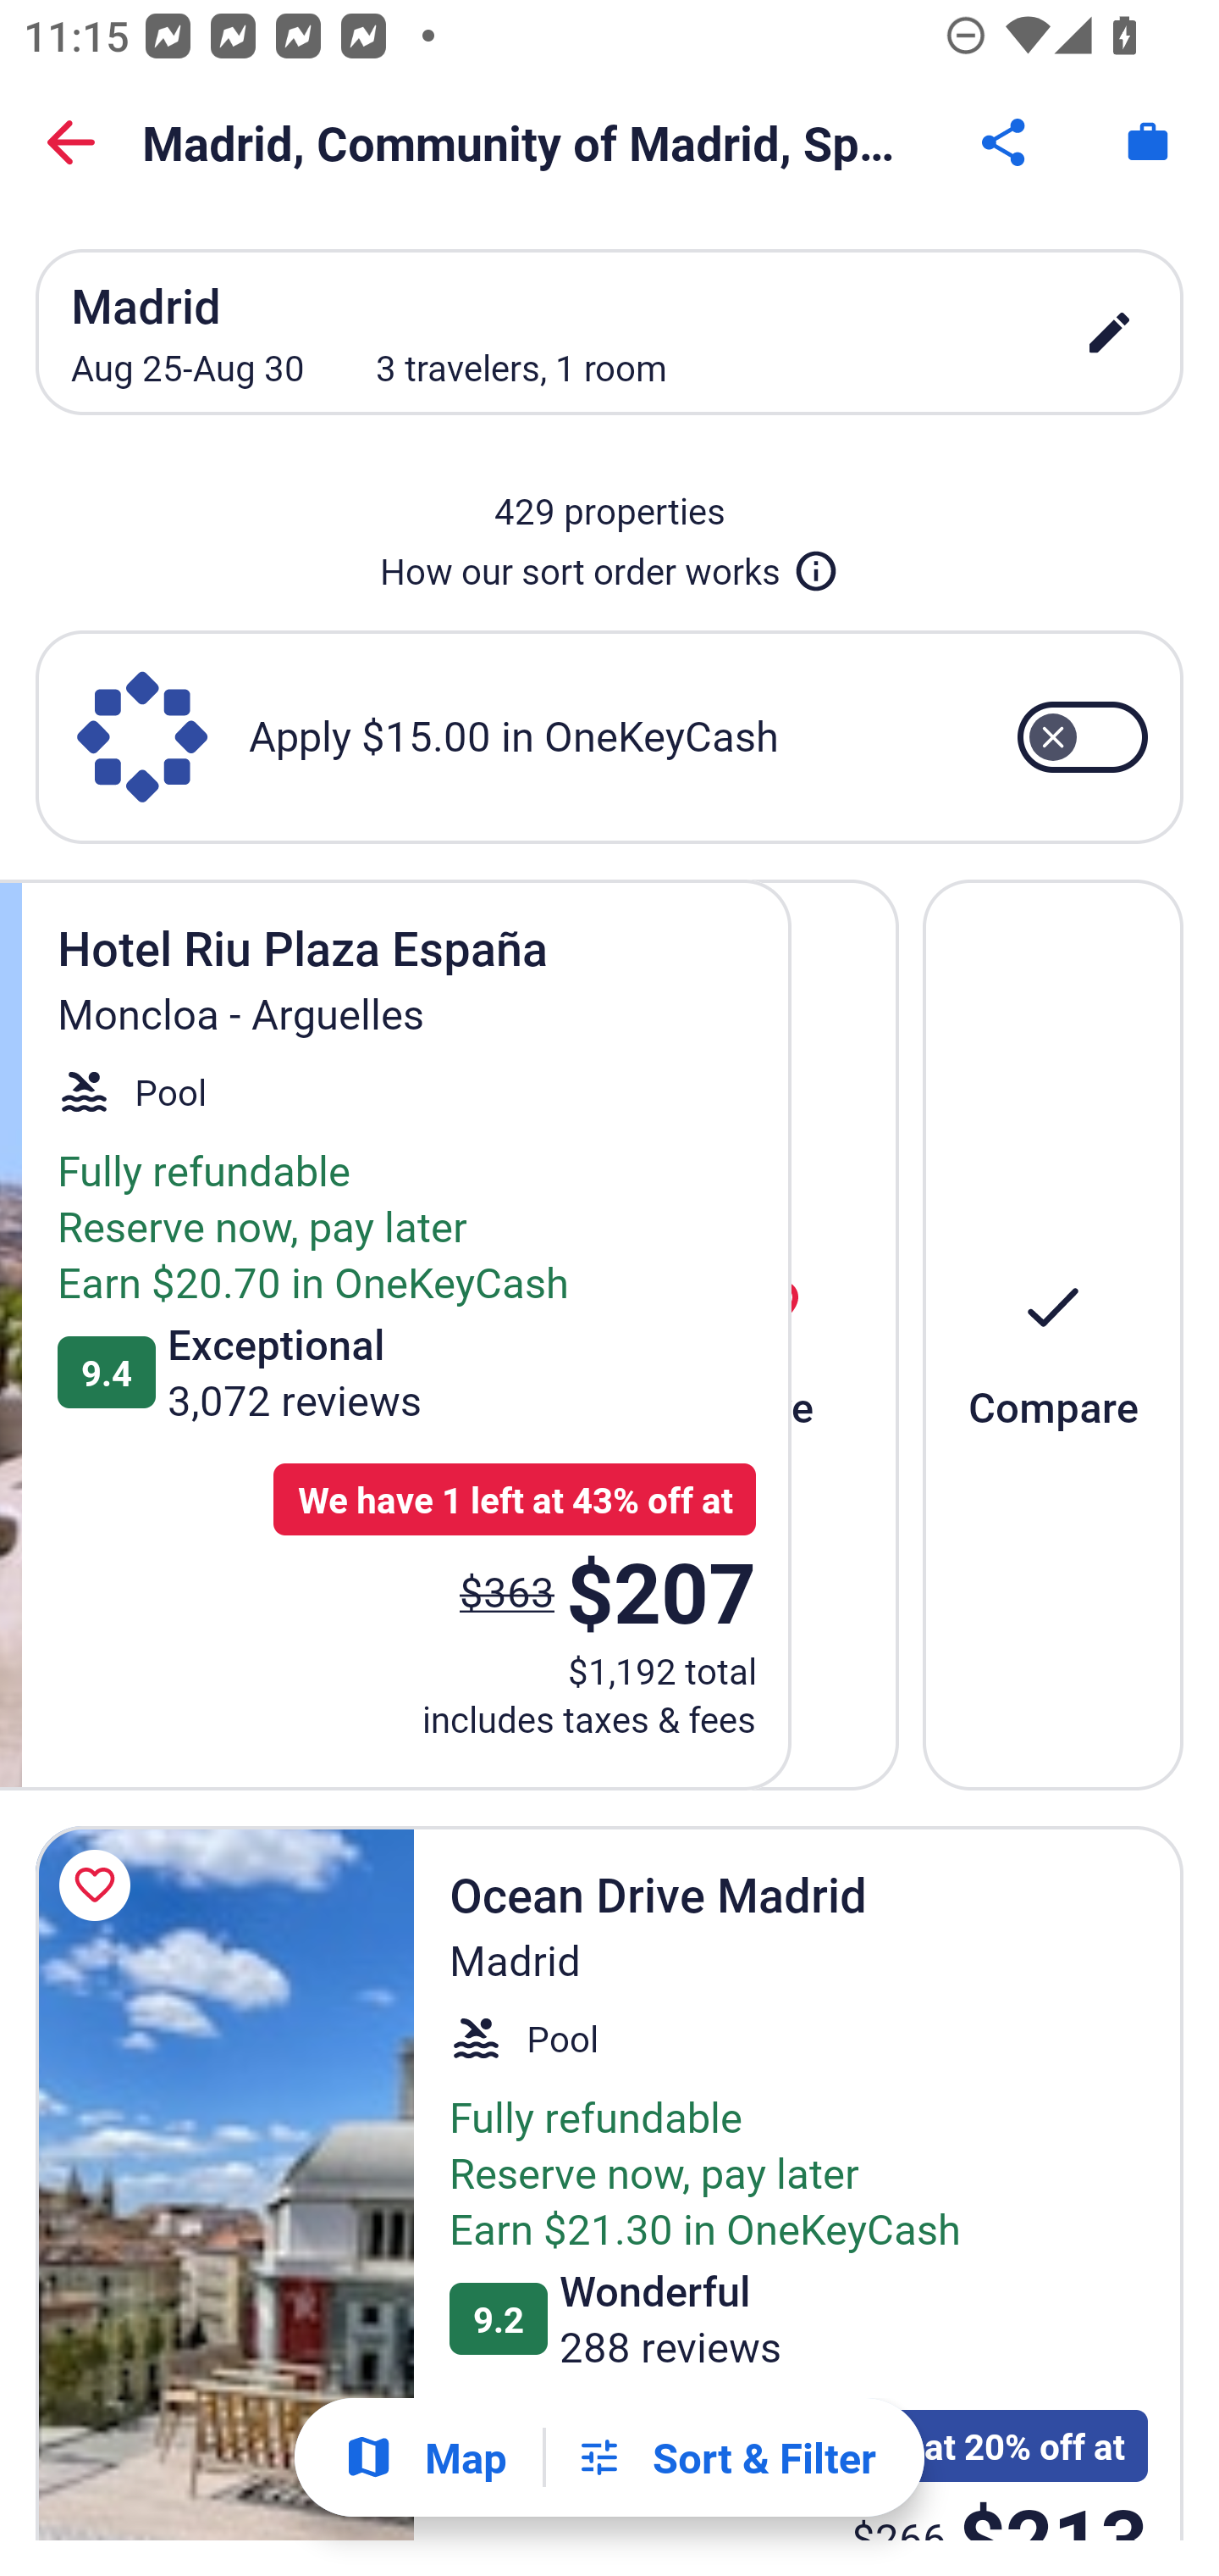 This screenshot has height=2576, width=1219. What do you see at coordinates (224, 2183) in the screenshot?
I see `Ocean Drive Madrid` at bounding box center [224, 2183].